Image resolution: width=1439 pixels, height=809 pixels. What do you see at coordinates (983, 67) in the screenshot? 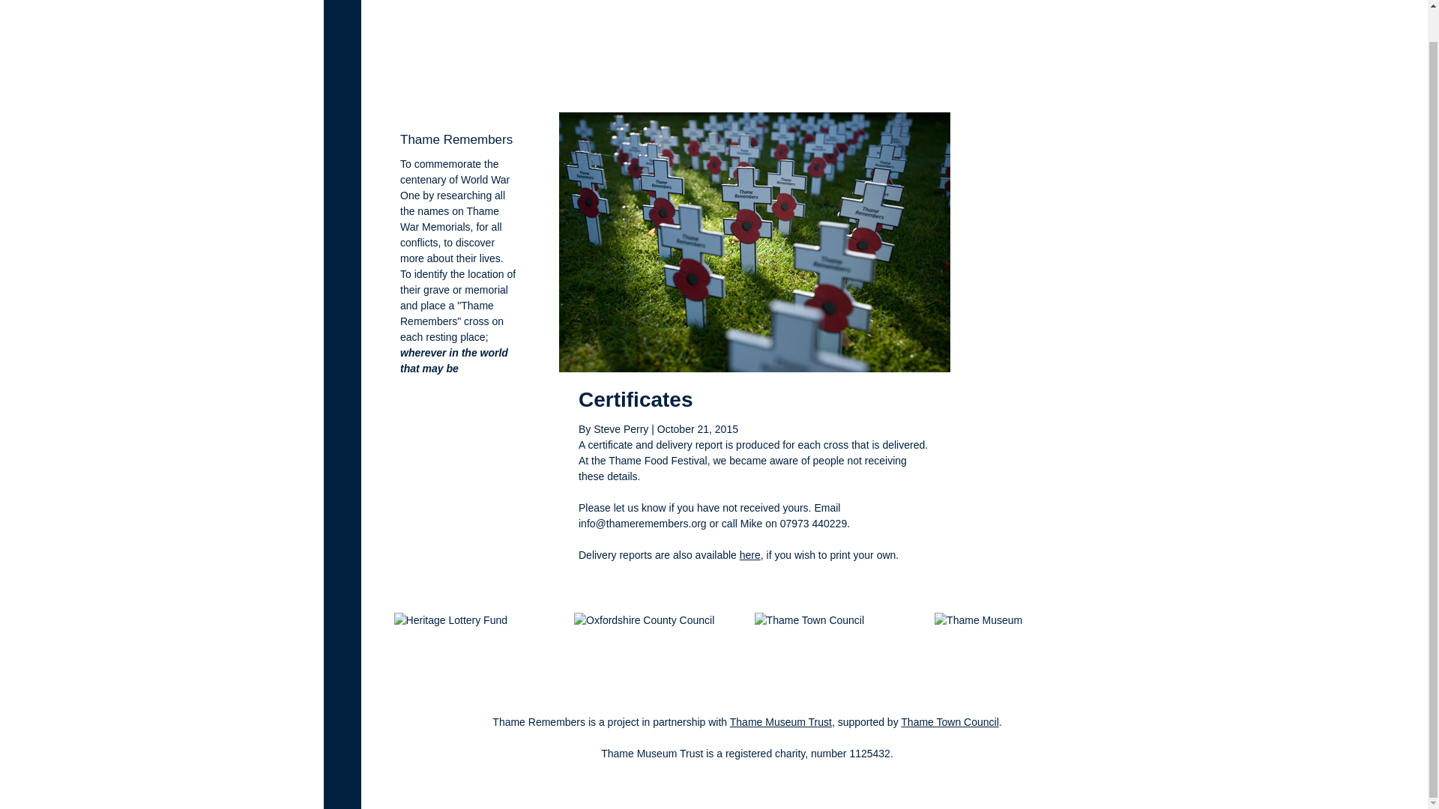
I see `Contact` at bounding box center [983, 67].